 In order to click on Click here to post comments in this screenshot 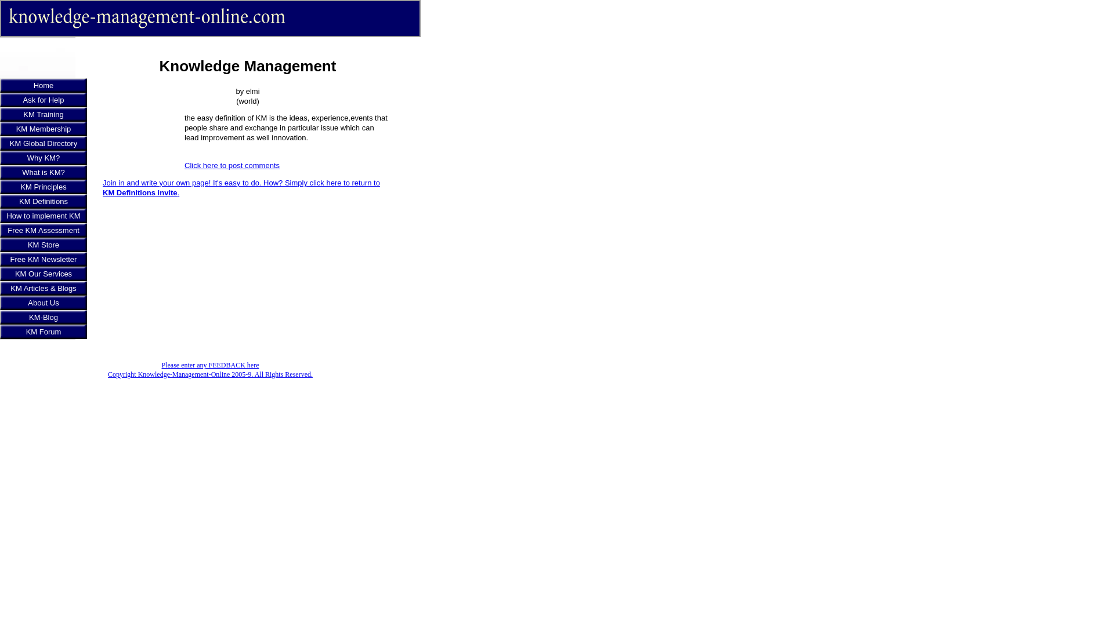, I will do `click(232, 165)`.